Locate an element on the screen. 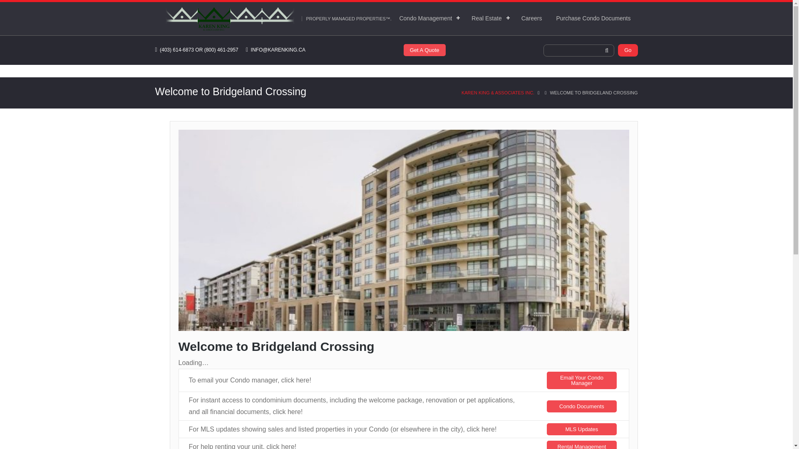  Rental Management is located at coordinates (581, 445).